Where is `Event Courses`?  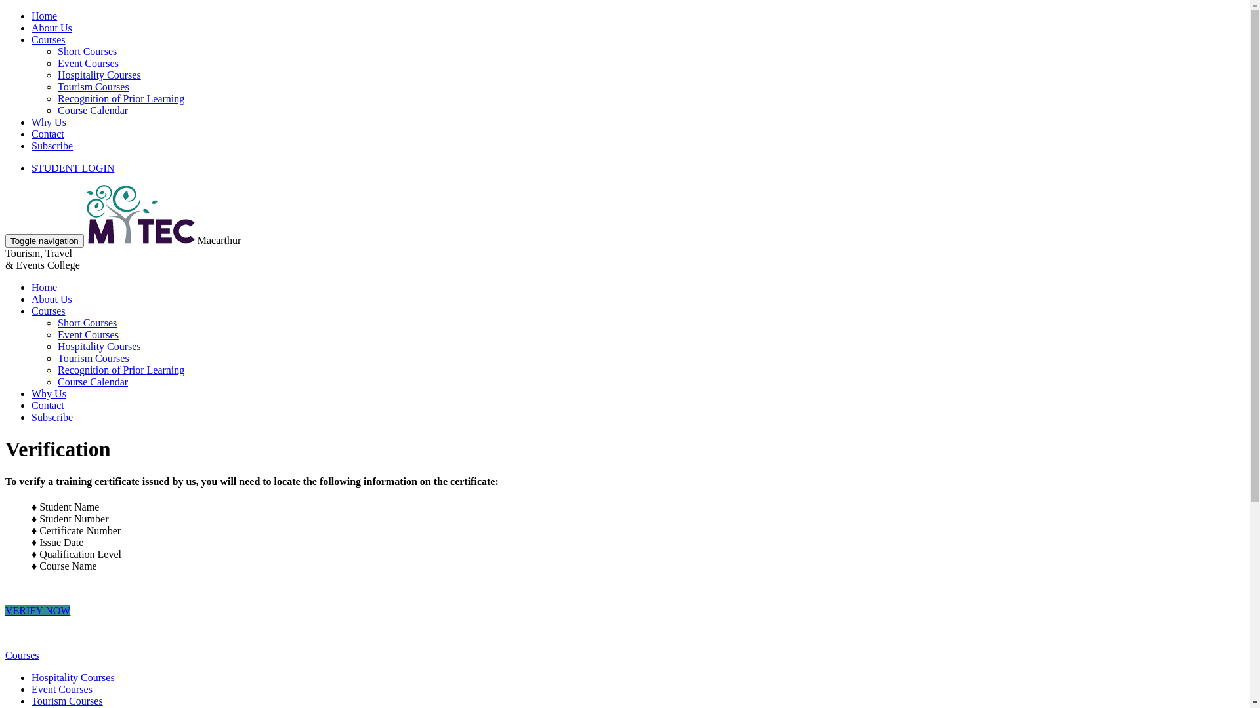
Event Courses is located at coordinates (88, 334).